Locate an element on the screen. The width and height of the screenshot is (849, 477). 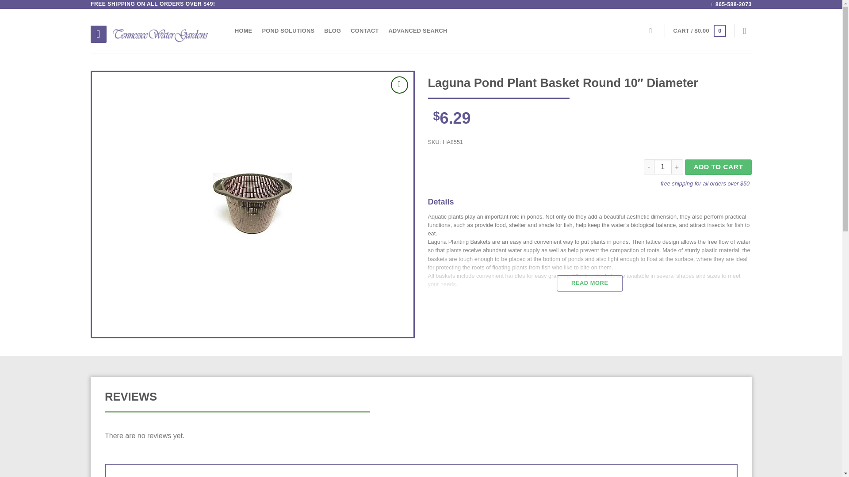
Zoom is located at coordinates (399, 85).